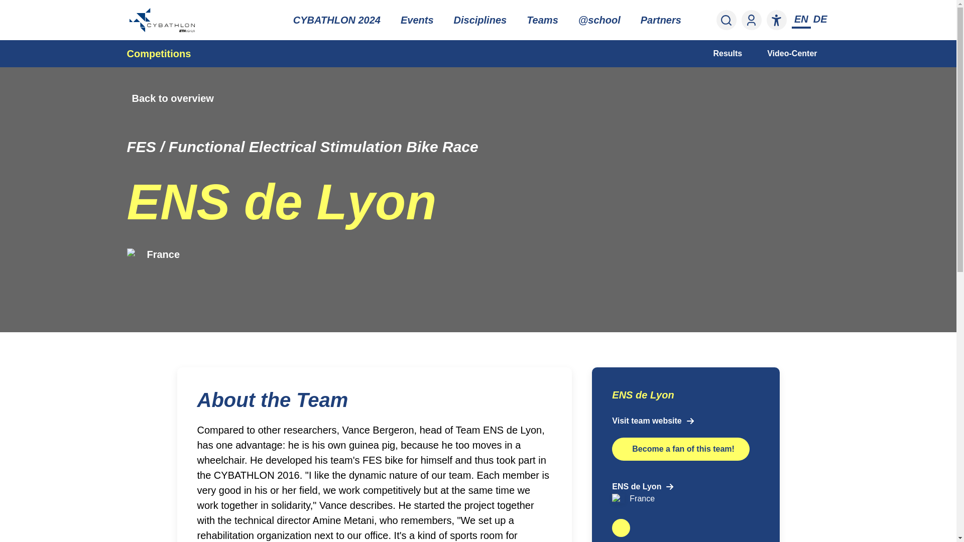  I want to click on Disciplines, so click(480, 20).